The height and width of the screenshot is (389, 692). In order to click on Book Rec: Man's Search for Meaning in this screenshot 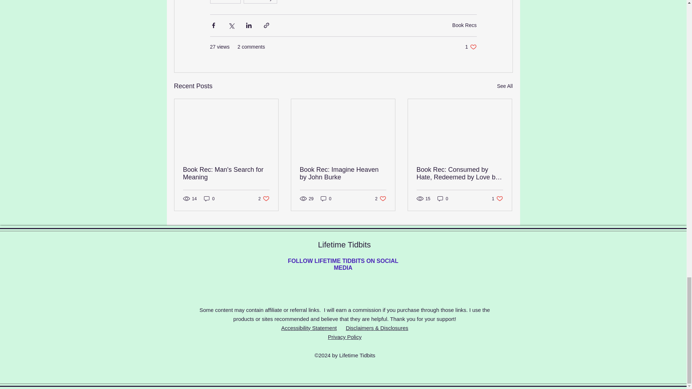, I will do `click(381, 198)`.